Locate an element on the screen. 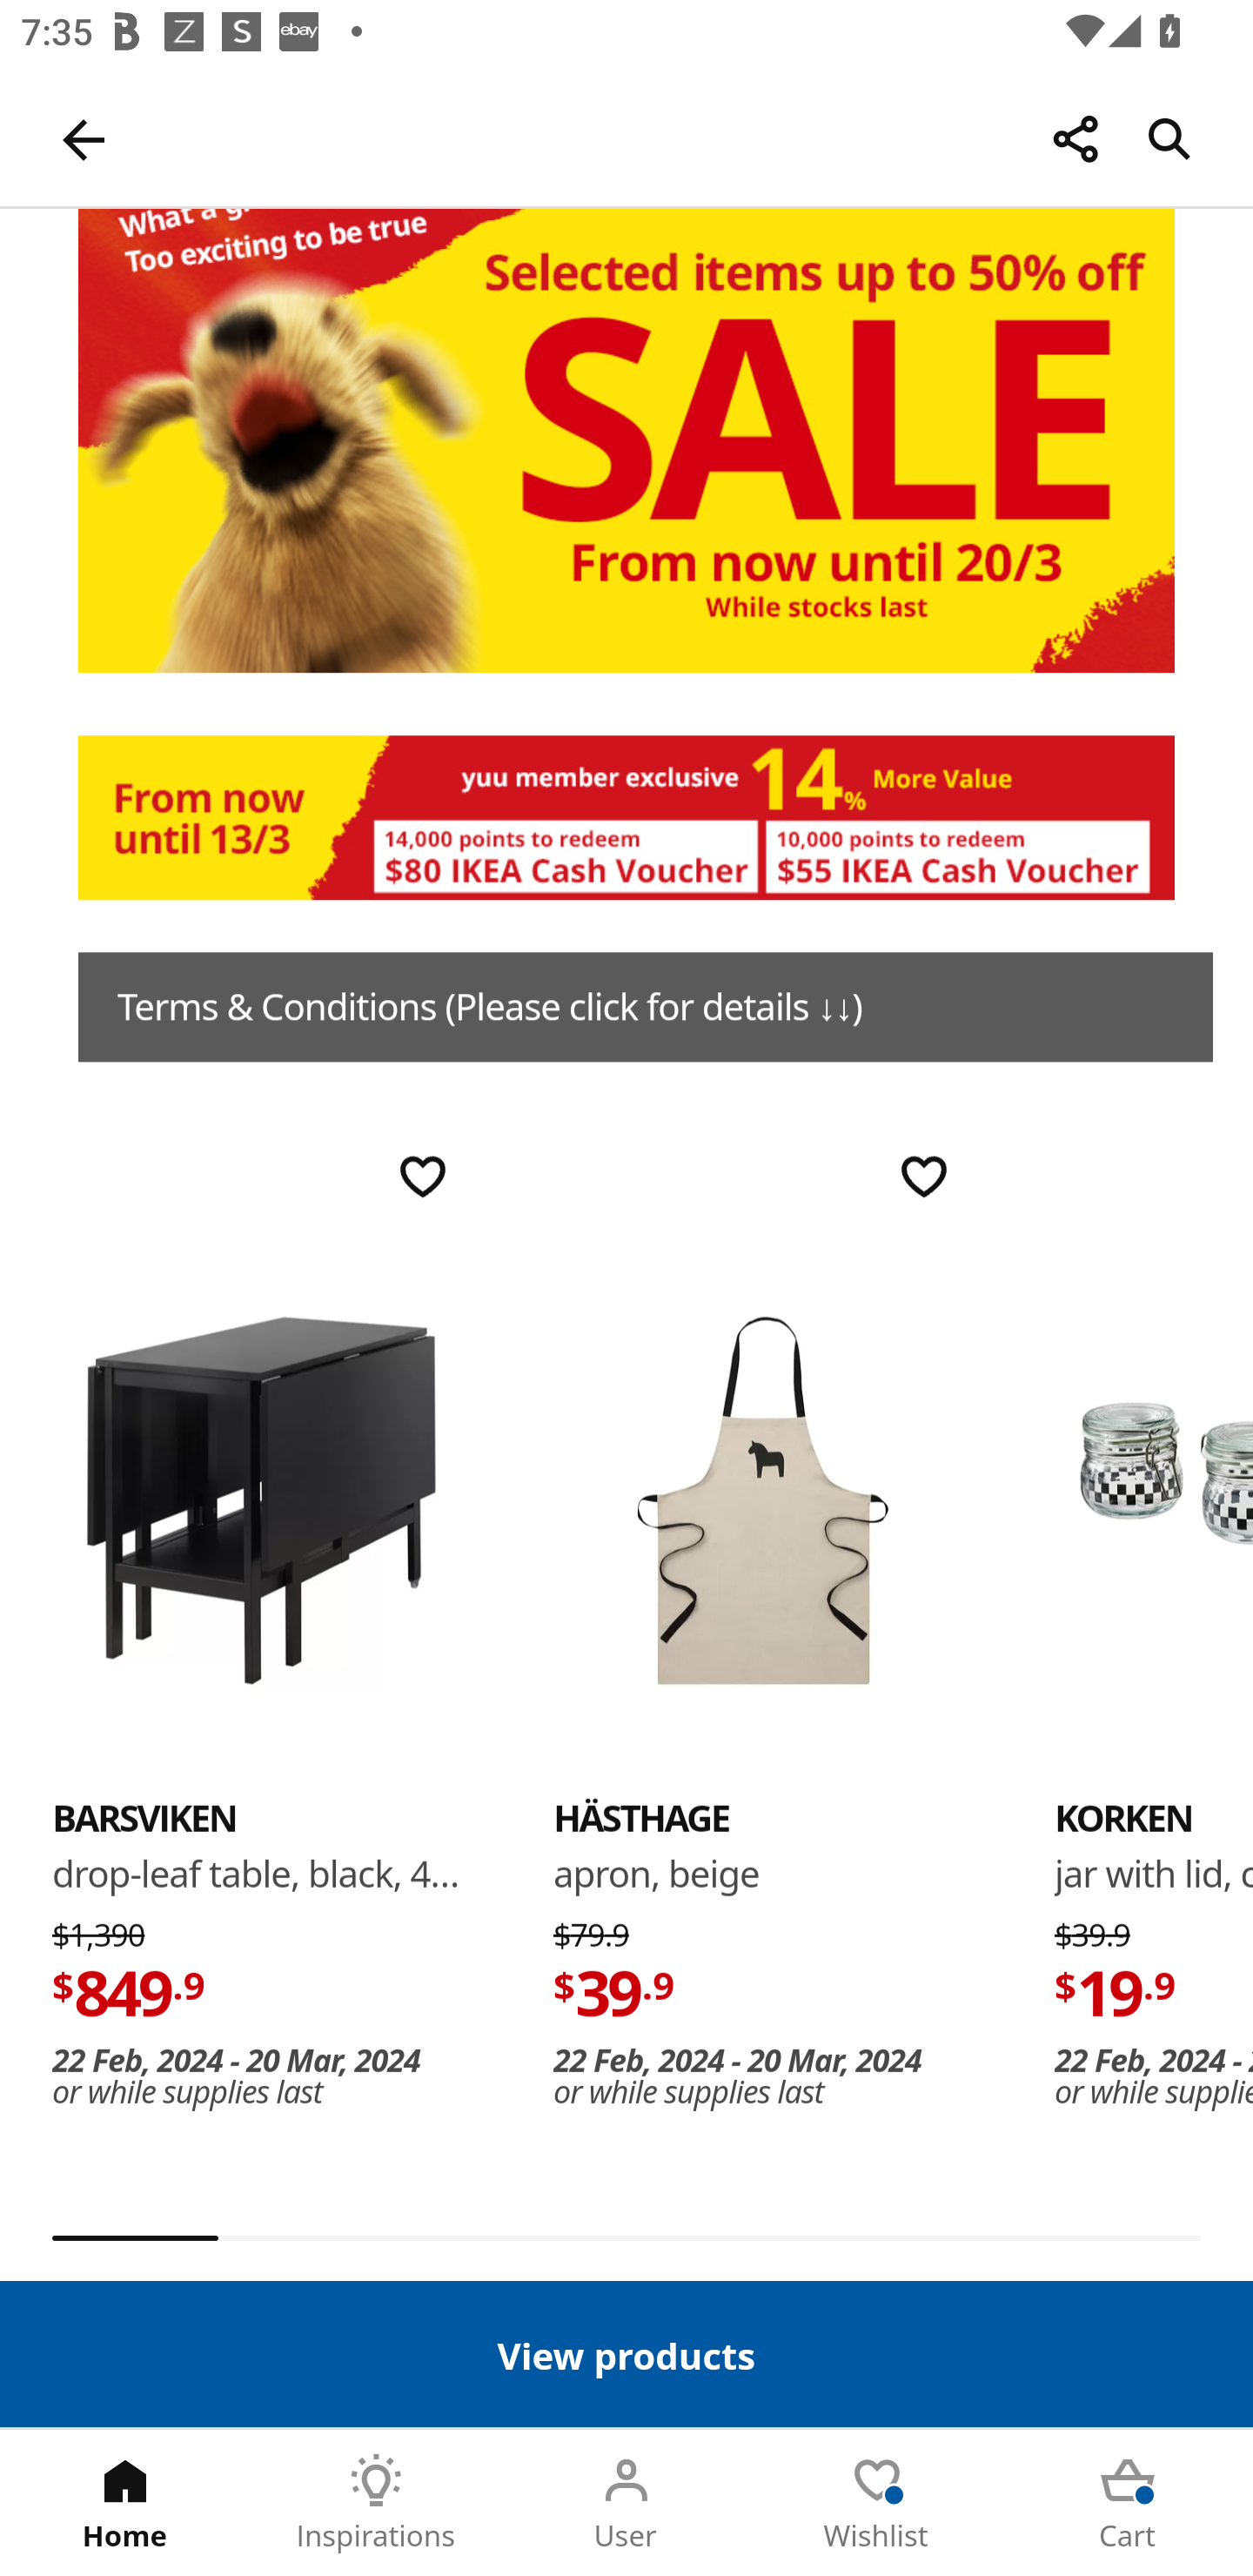 This screenshot has height=2576, width=1253. User
Tab 3 of 5 is located at coordinates (626, 2503).